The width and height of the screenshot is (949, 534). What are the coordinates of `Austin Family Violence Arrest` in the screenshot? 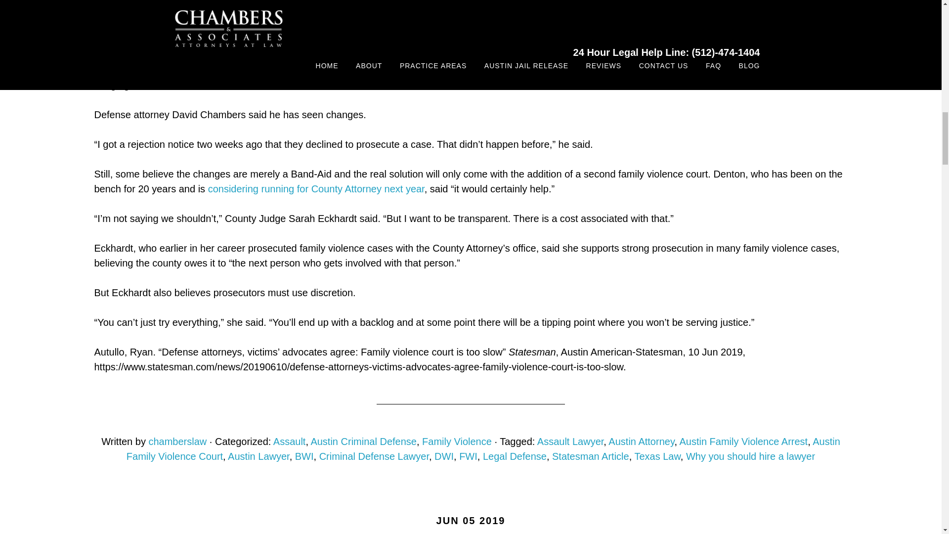 It's located at (743, 441).